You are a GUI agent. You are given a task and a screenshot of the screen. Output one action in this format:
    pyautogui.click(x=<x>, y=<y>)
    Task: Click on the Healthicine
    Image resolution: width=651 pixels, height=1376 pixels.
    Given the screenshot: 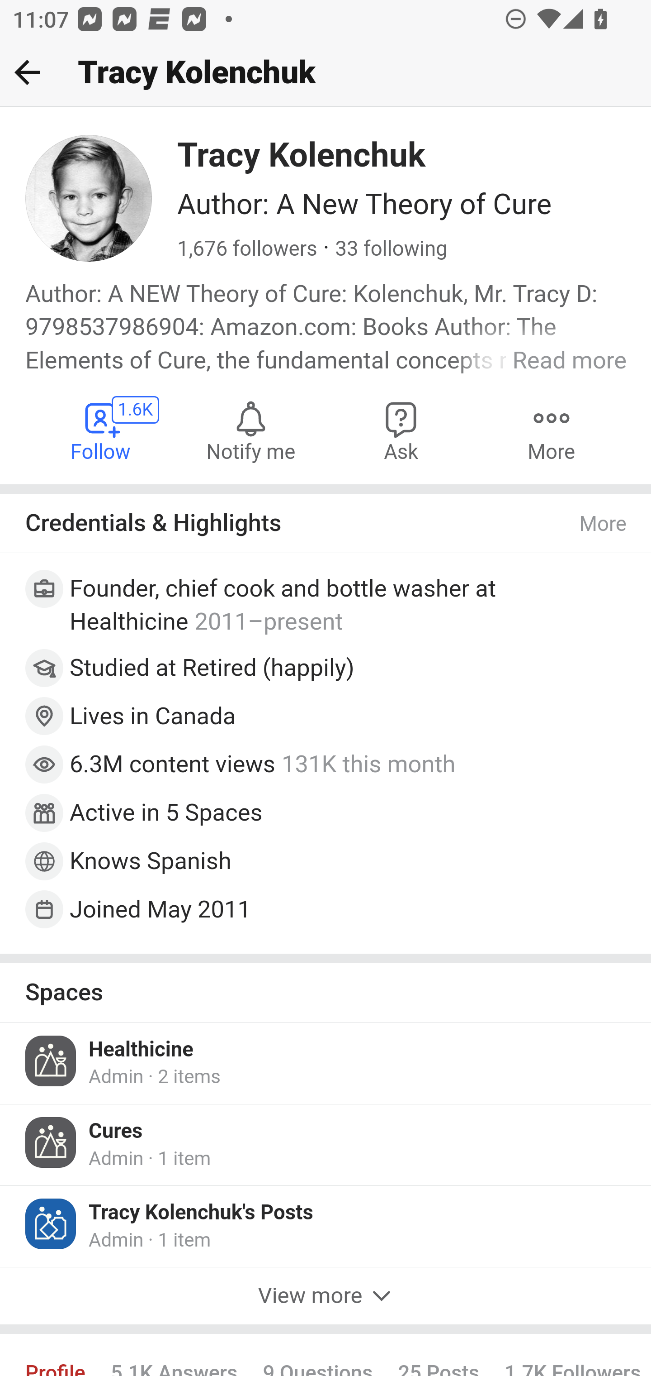 What is the action you would take?
    pyautogui.click(x=141, y=1050)
    